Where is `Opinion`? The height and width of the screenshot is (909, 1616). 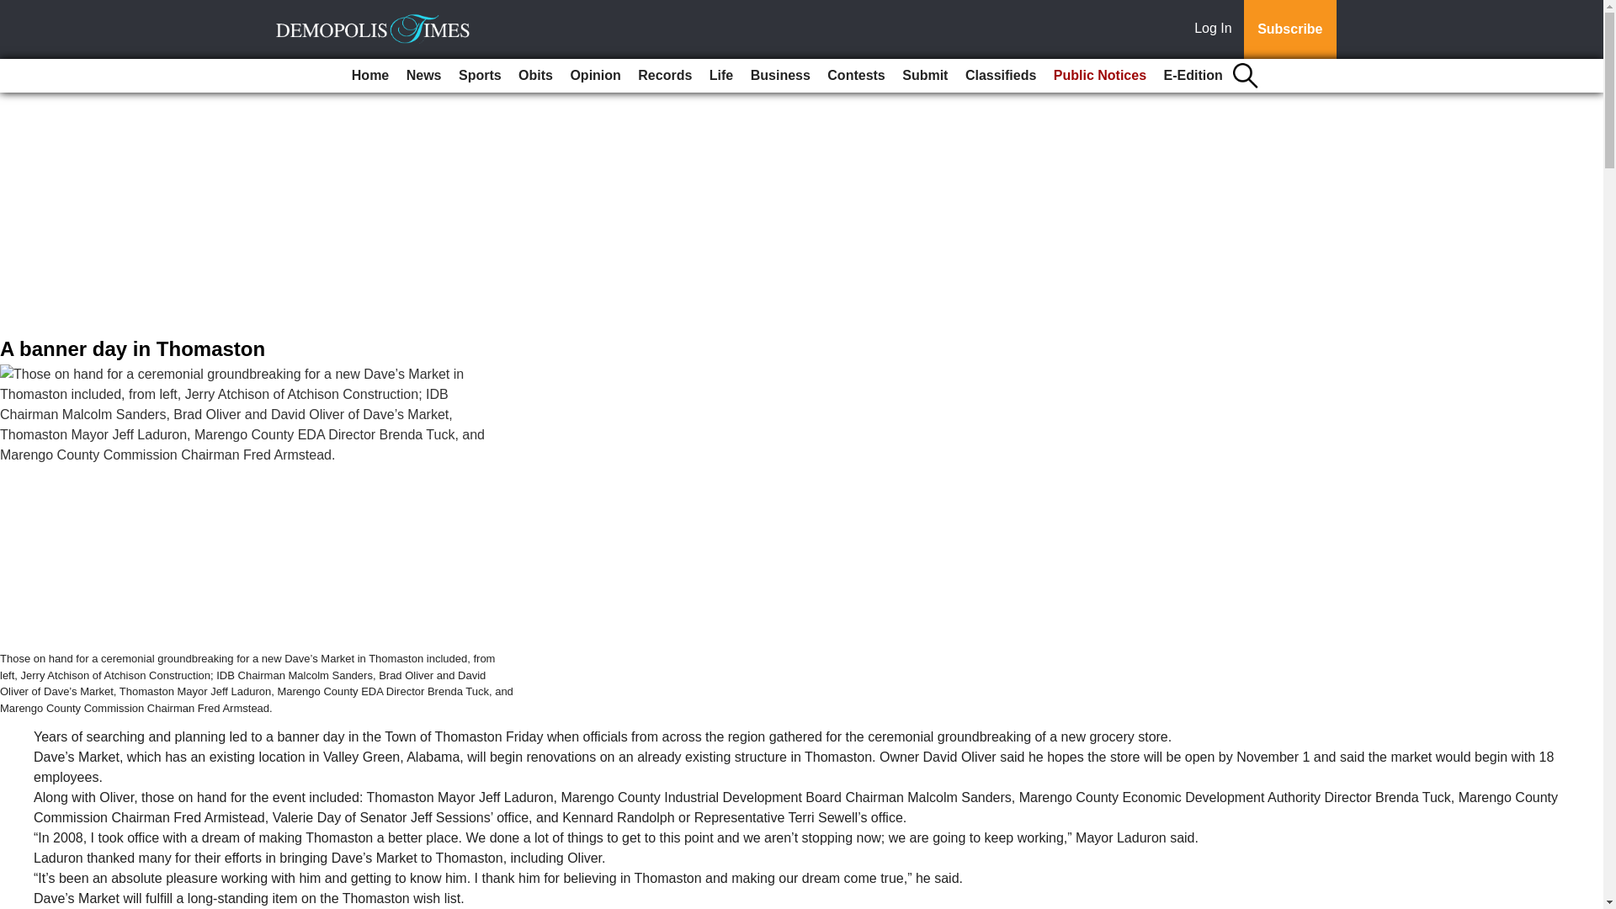
Opinion is located at coordinates (594, 76).